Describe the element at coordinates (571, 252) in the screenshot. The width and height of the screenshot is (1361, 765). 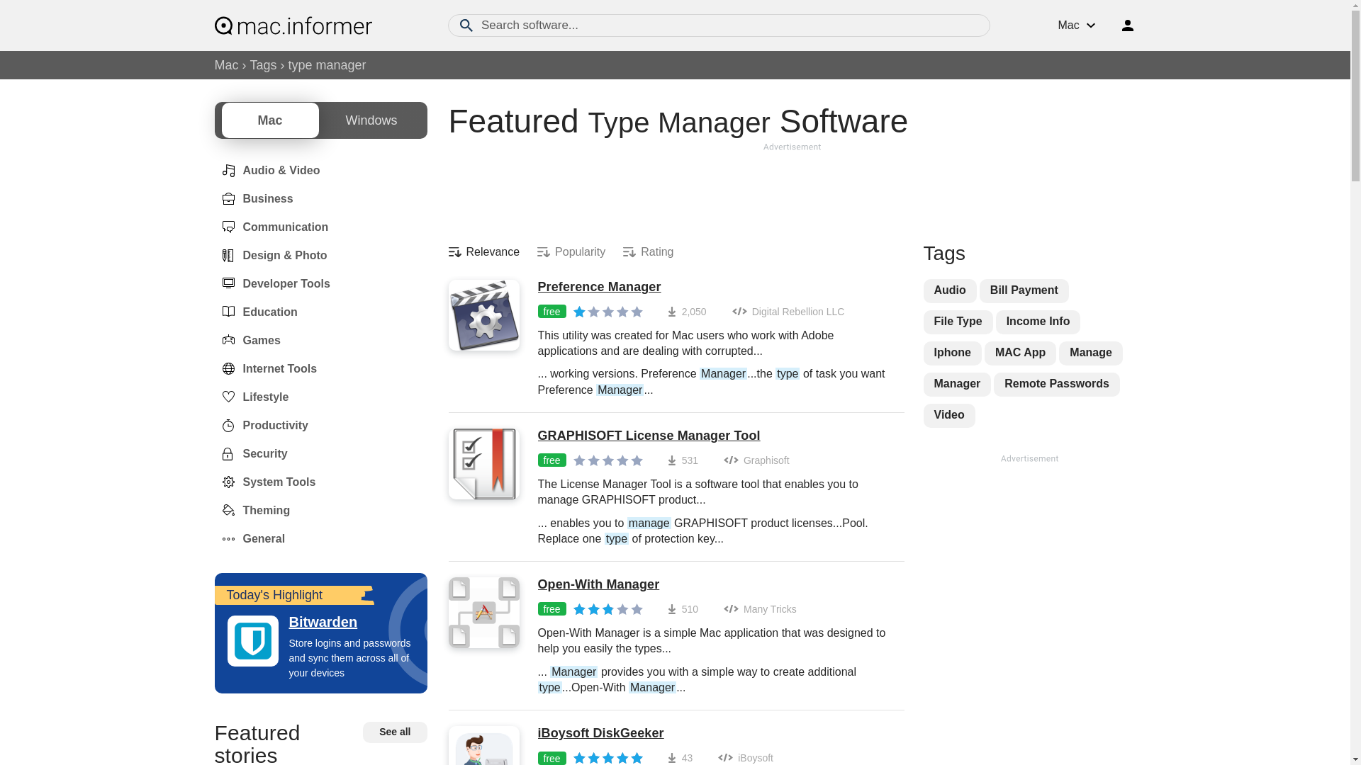
I see `Popularity` at that location.